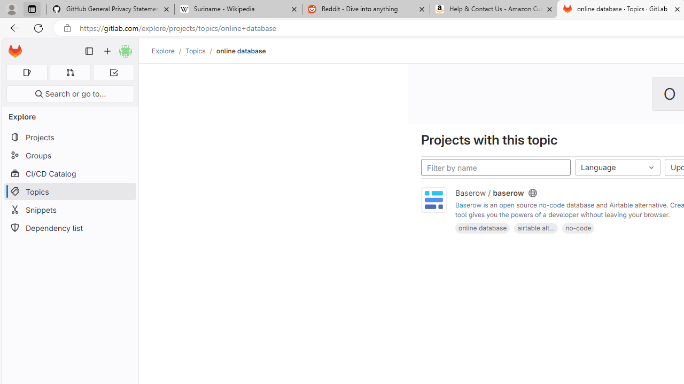 Image resolution: width=684 pixels, height=384 pixels. I want to click on Snippets, so click(69, 210).